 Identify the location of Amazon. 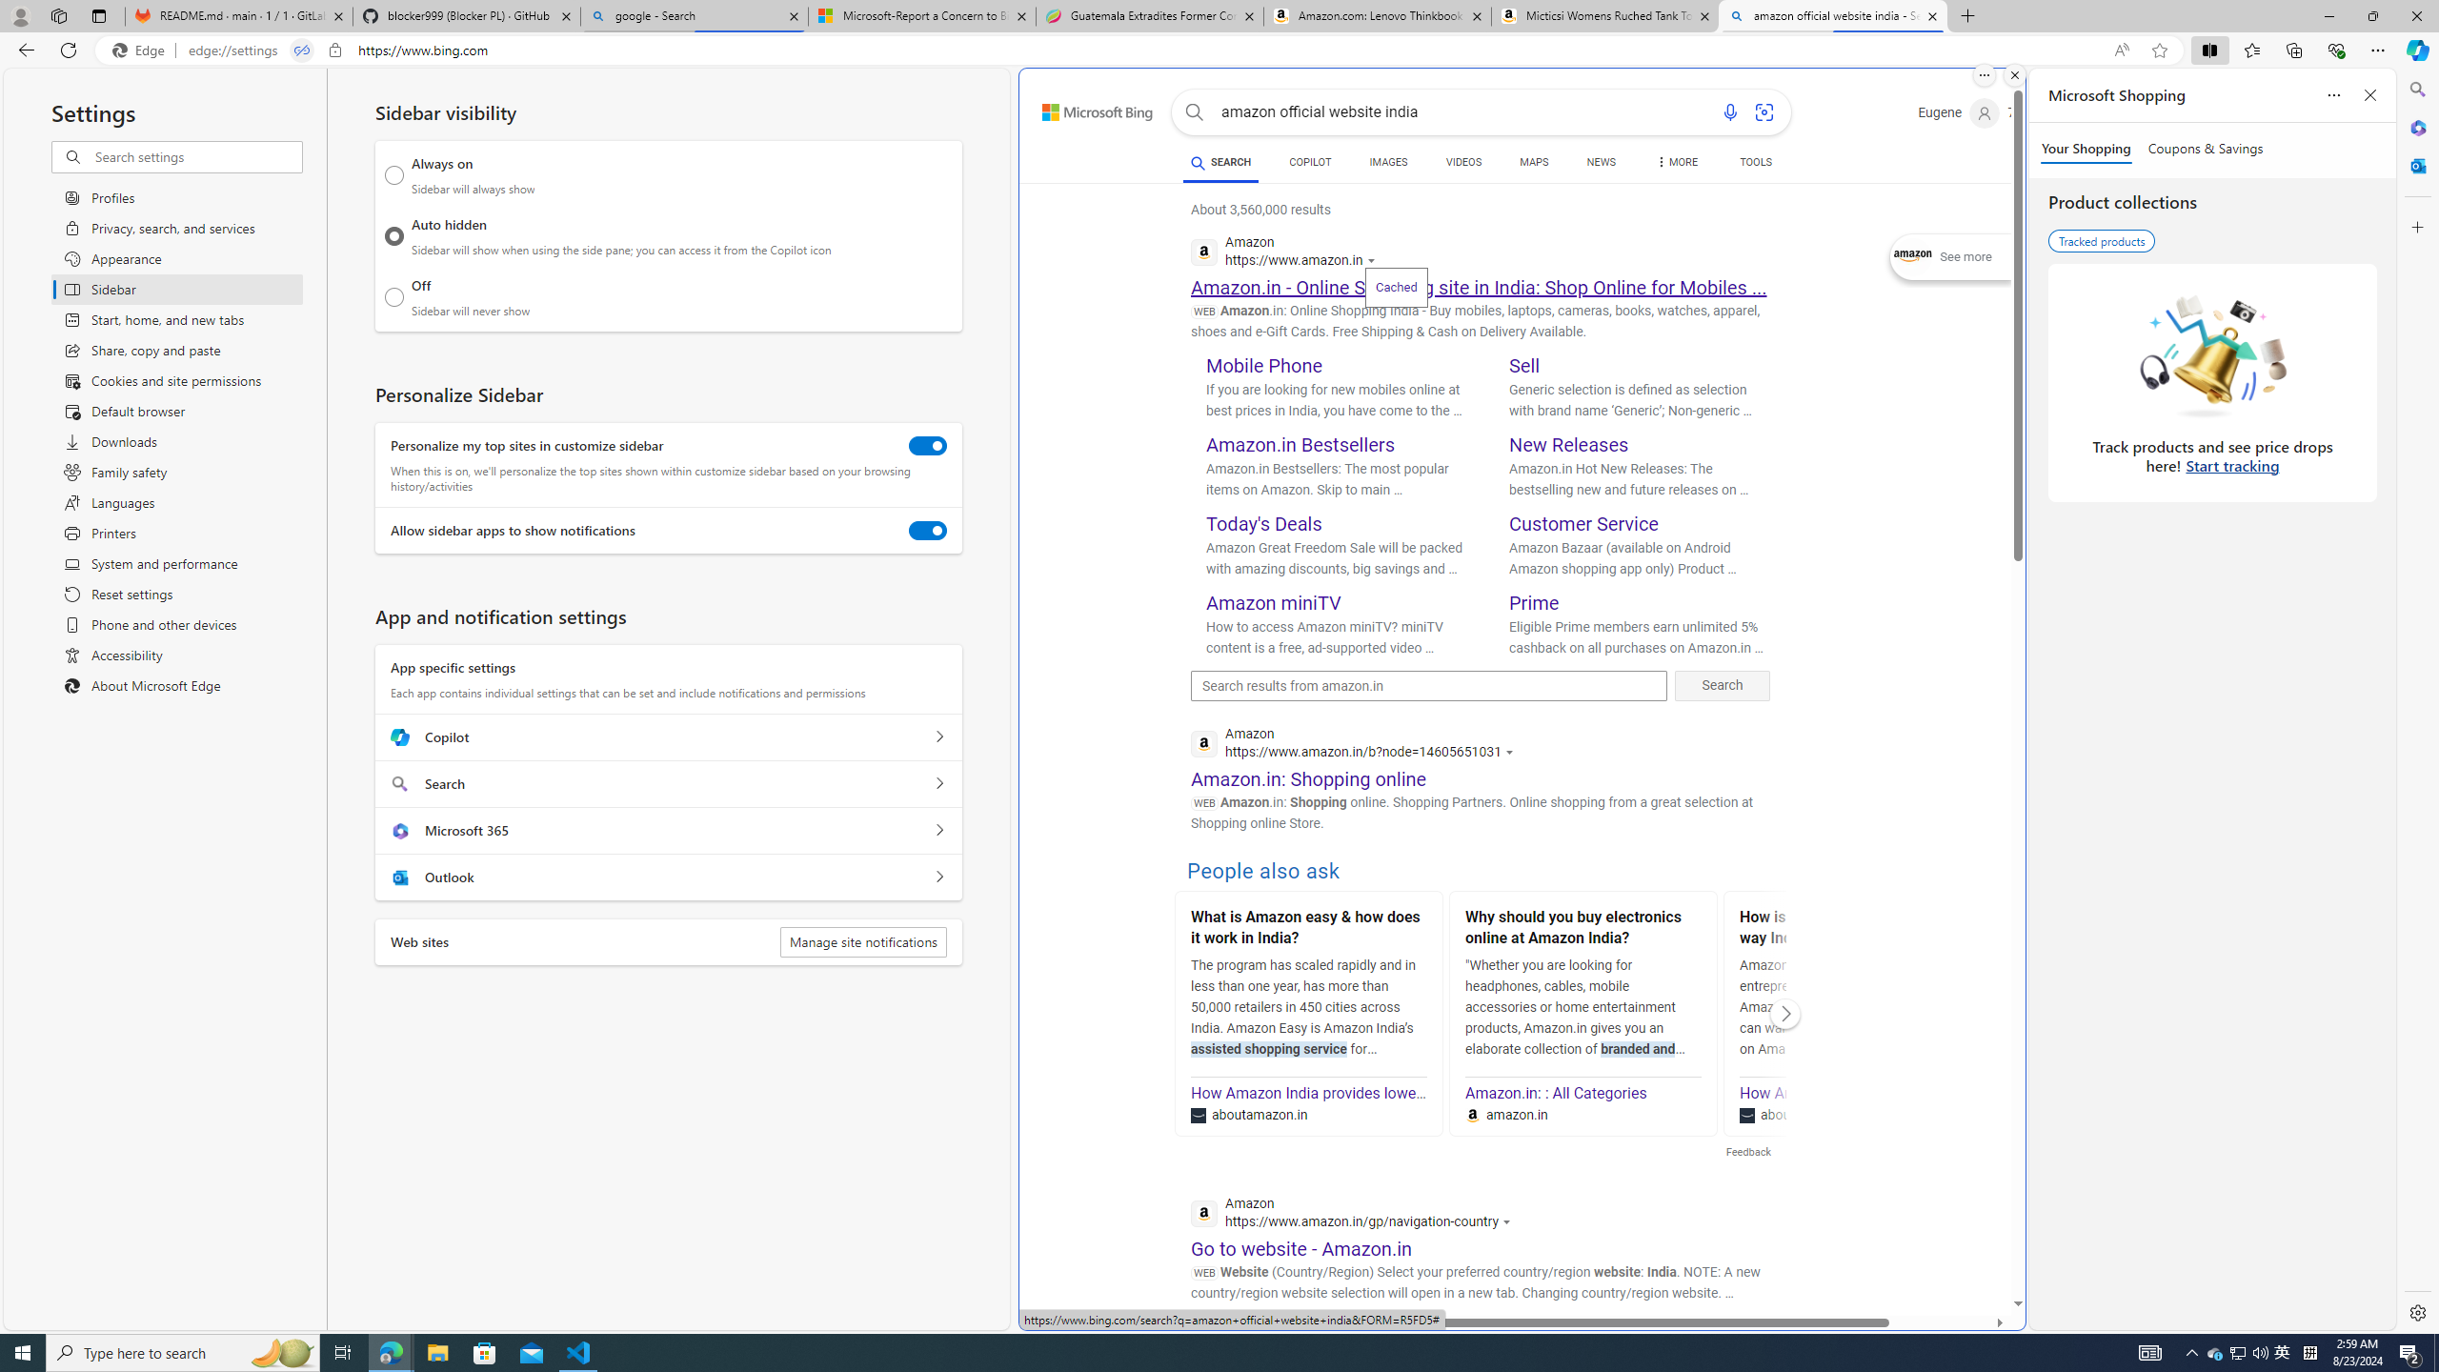
(1391, 1349).